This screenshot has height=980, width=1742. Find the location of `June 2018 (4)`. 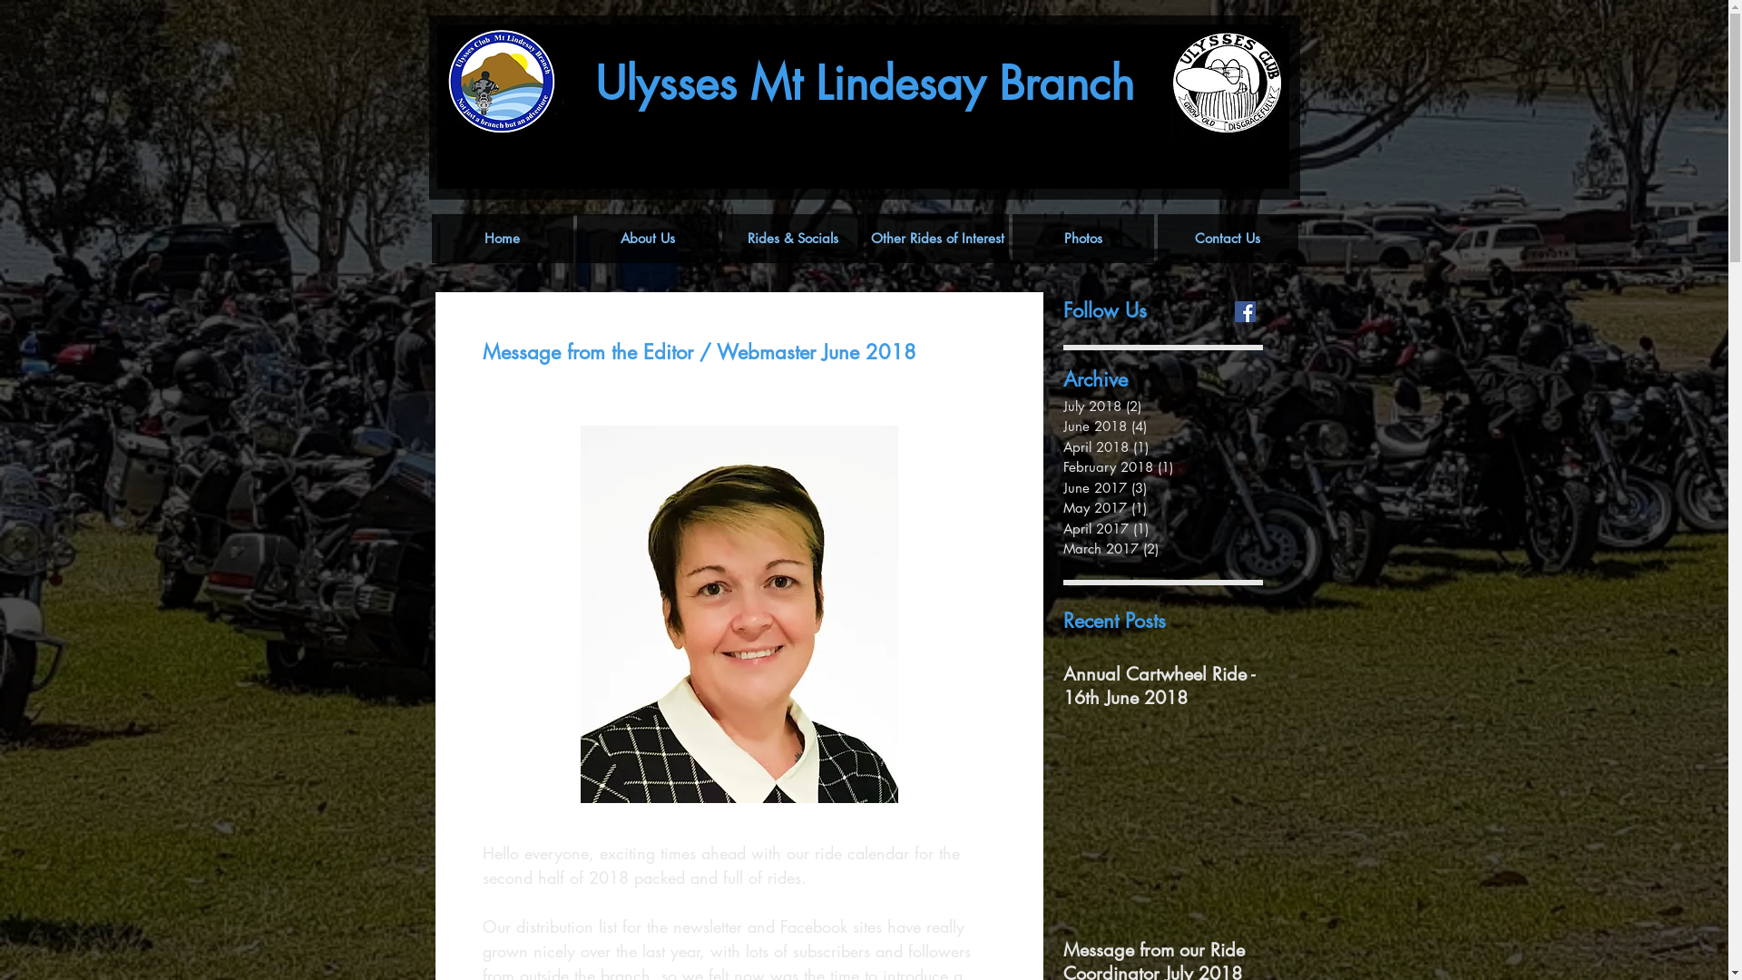

June 2018 (4) is located at coordinates (1163, 426).